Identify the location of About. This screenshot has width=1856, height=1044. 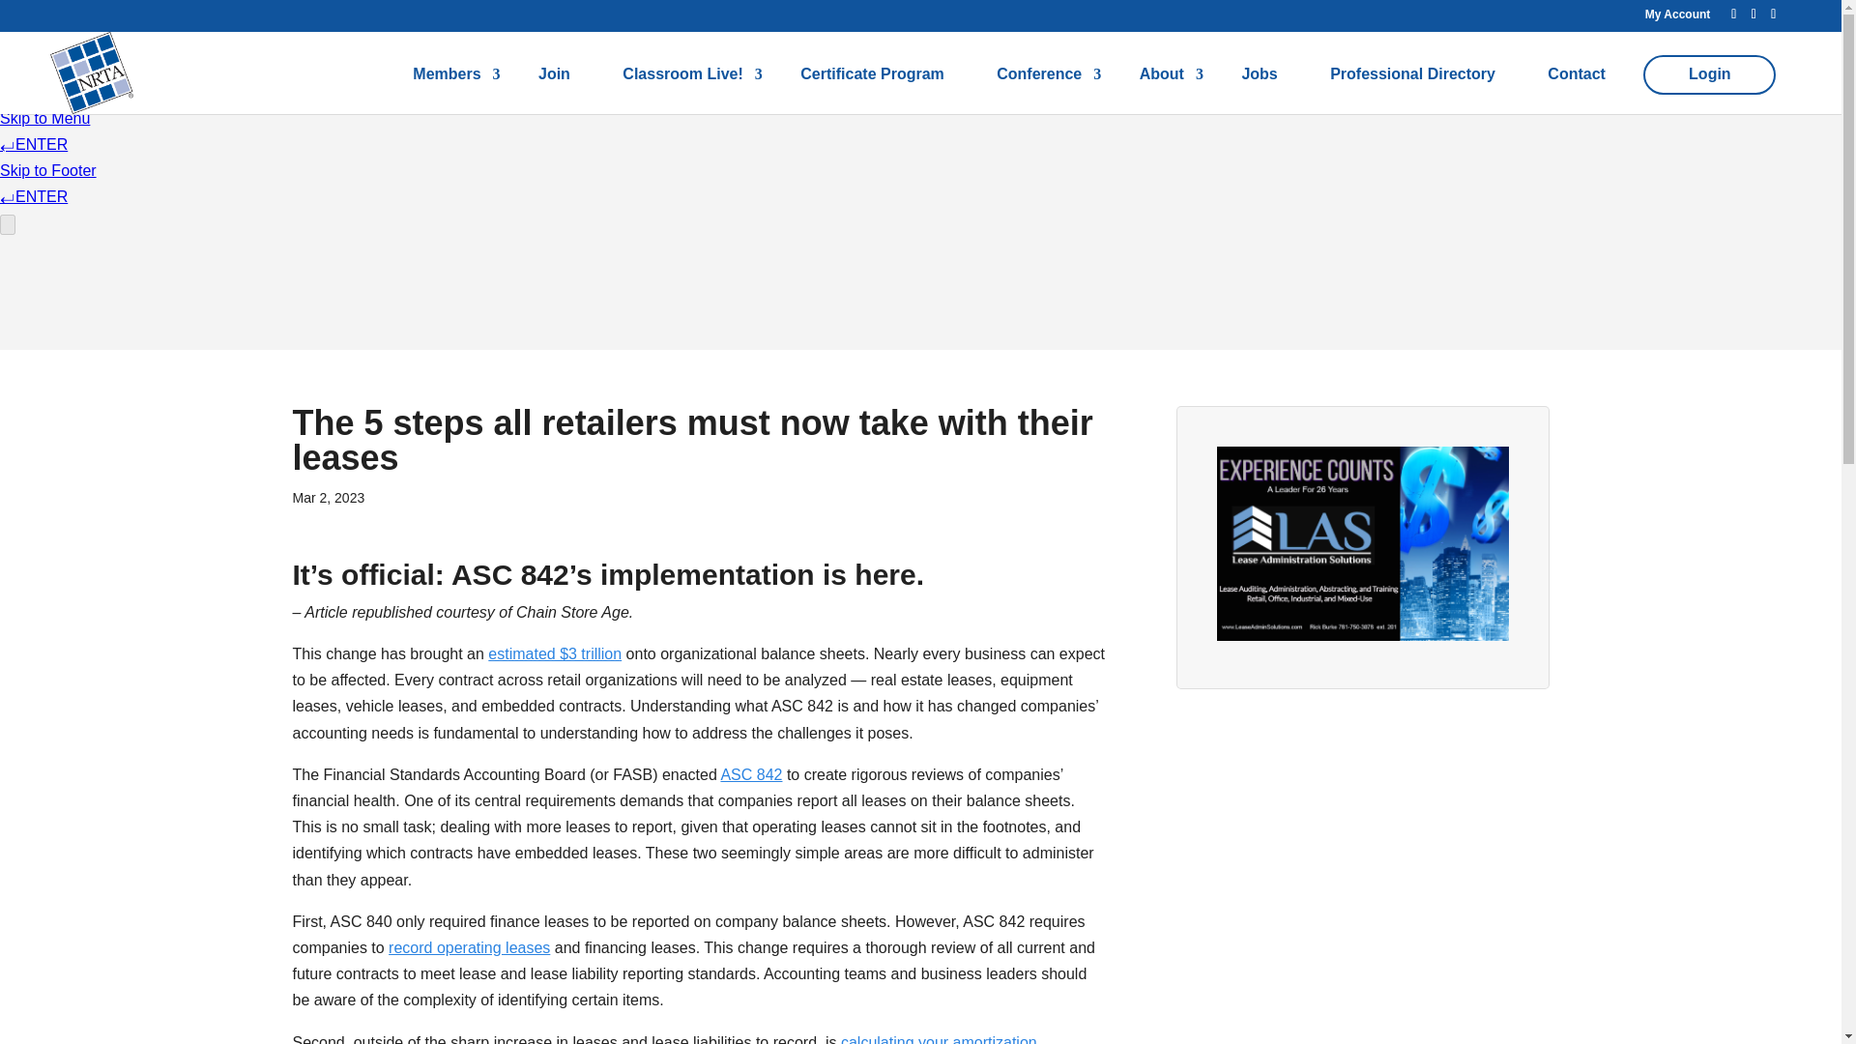
(1164, 91).